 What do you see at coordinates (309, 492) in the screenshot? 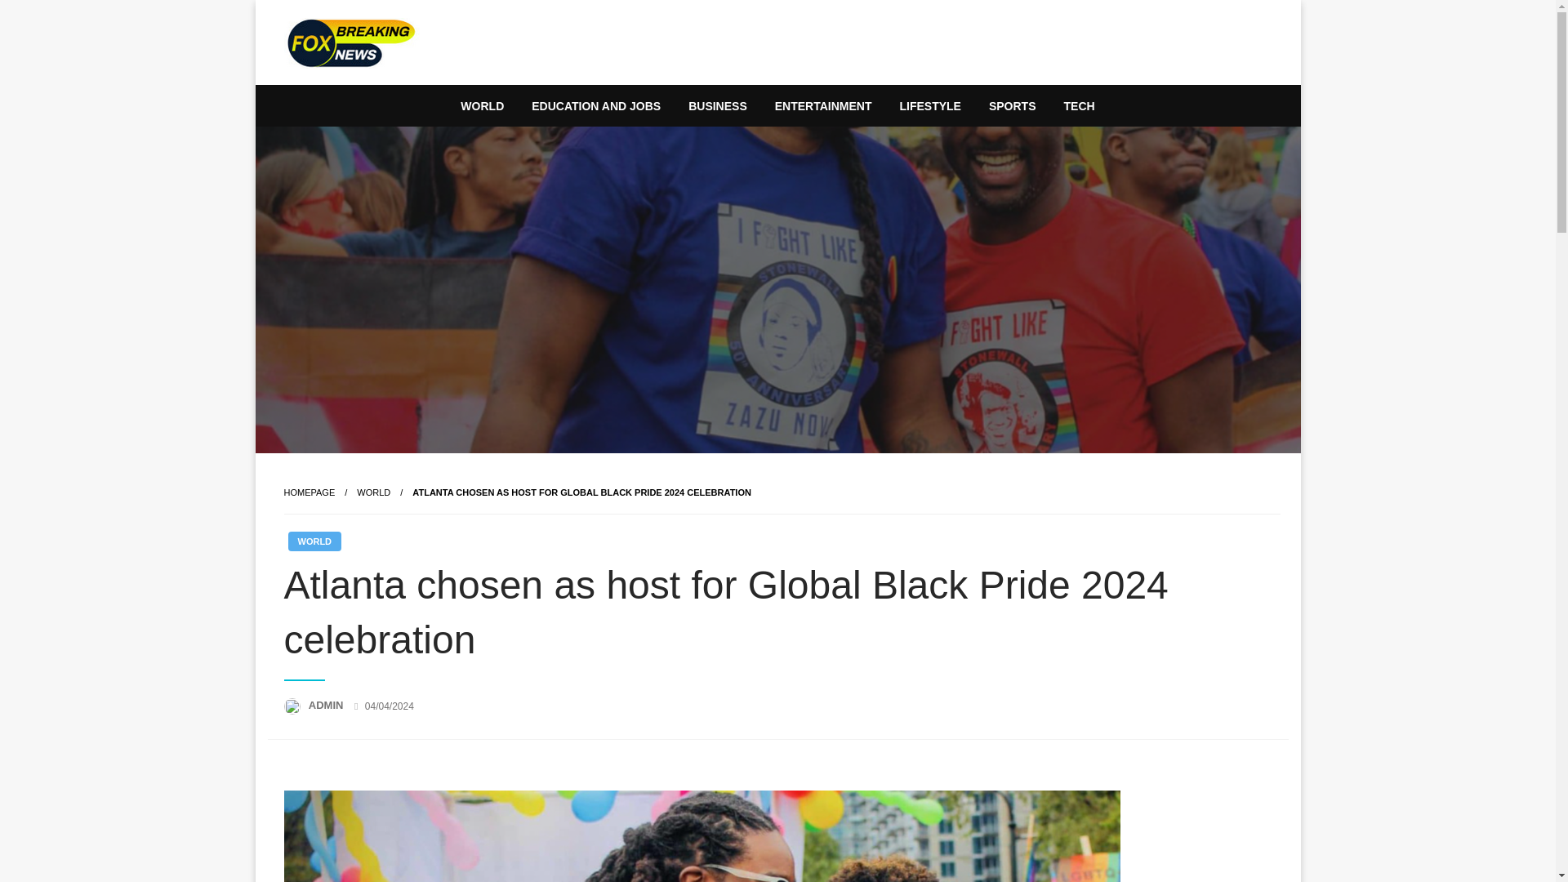
I see `HOMEPAGE` at bounding box center [309, 492].